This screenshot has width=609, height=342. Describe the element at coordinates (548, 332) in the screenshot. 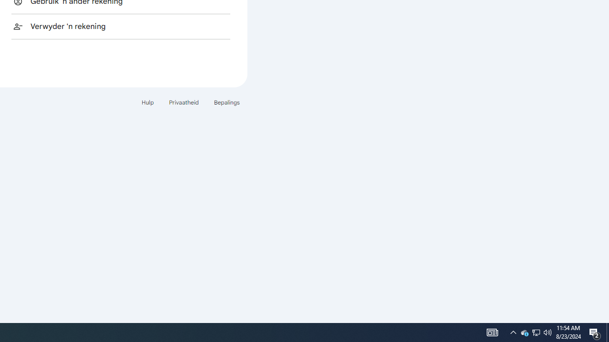

I see `Q2790: 100%` at that location.